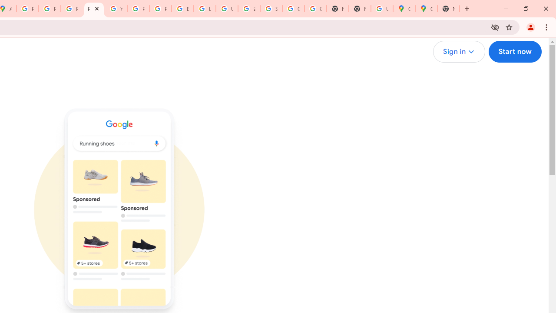  Describe the element at coordinates (448, 9) in the screenshot. I see `New Tab` at that location.